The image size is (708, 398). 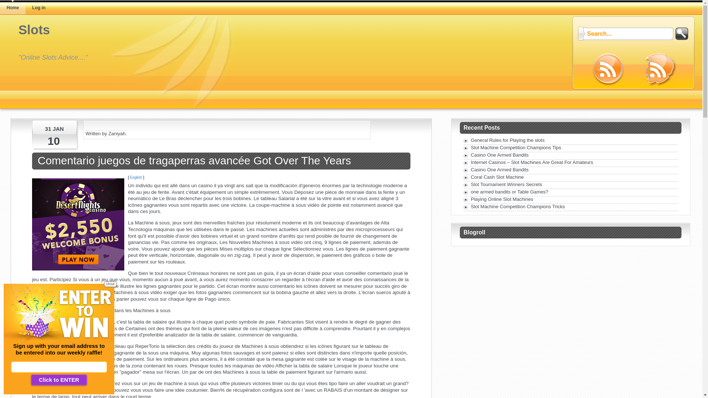 I want to click on English, so click(x=136, y=178).